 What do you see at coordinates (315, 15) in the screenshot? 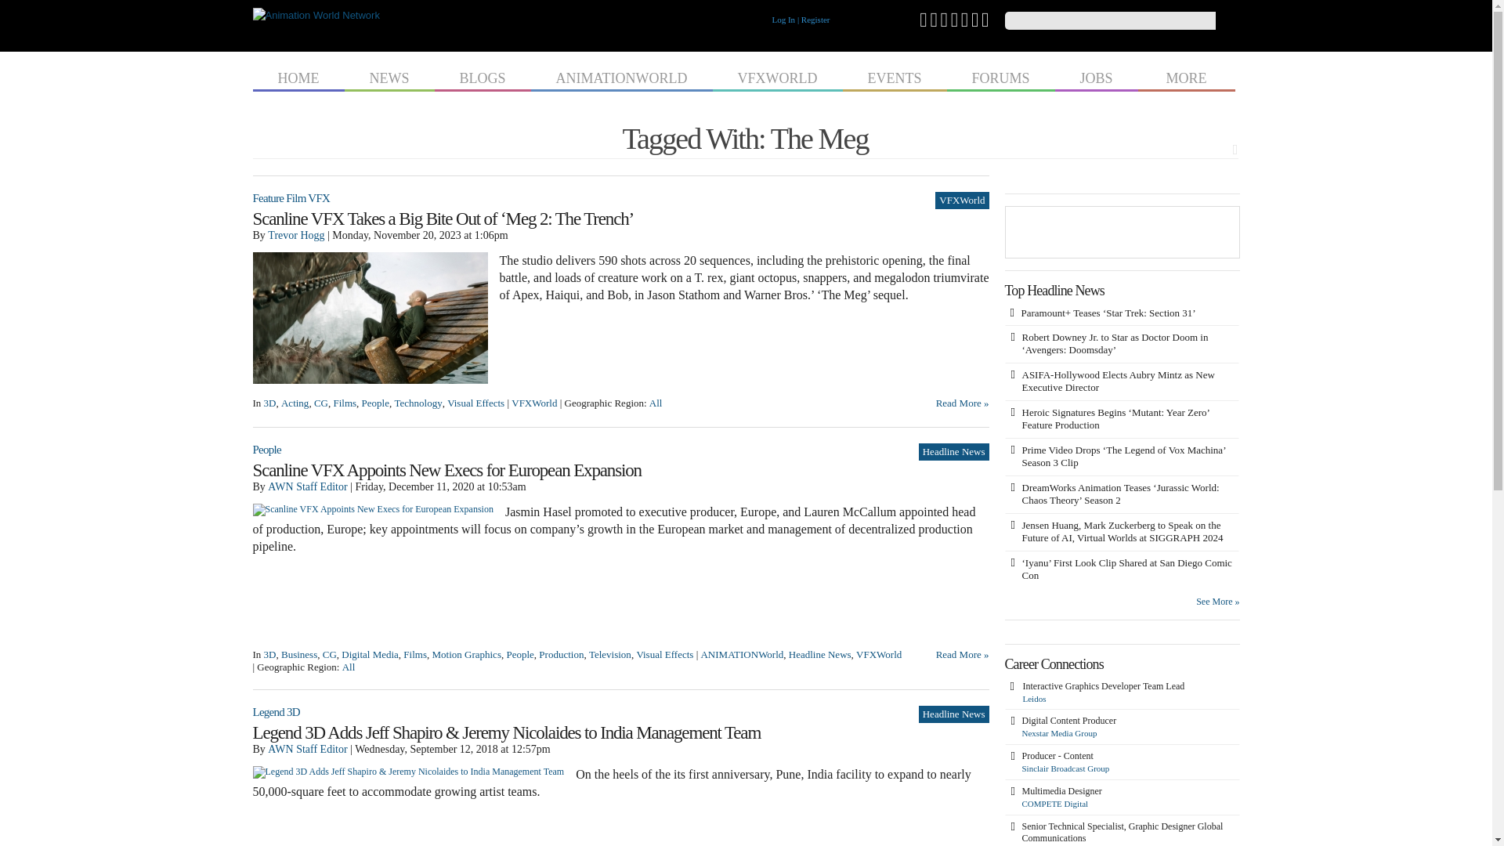
I see `Animation World Network` at bounding box center [315, 15].